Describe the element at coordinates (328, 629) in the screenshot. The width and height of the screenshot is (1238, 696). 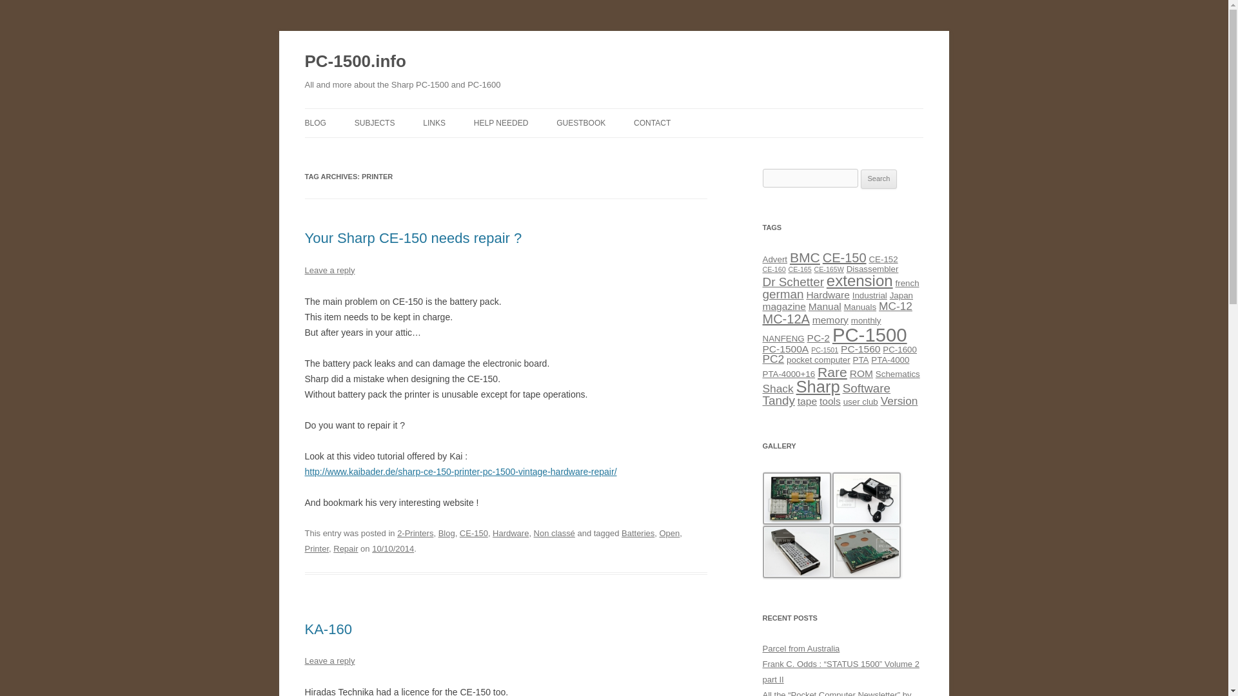
I see `KA-160` at that location.